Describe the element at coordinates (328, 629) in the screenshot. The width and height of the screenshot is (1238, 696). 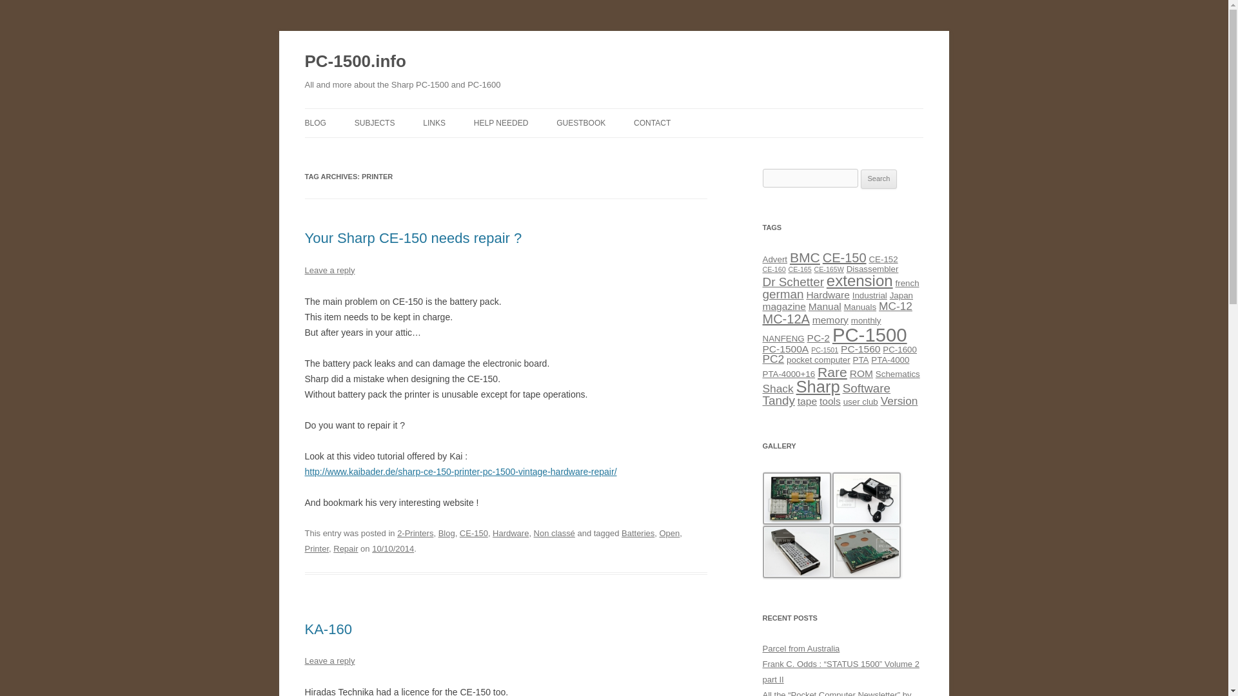
I see `KA-160` at that location.